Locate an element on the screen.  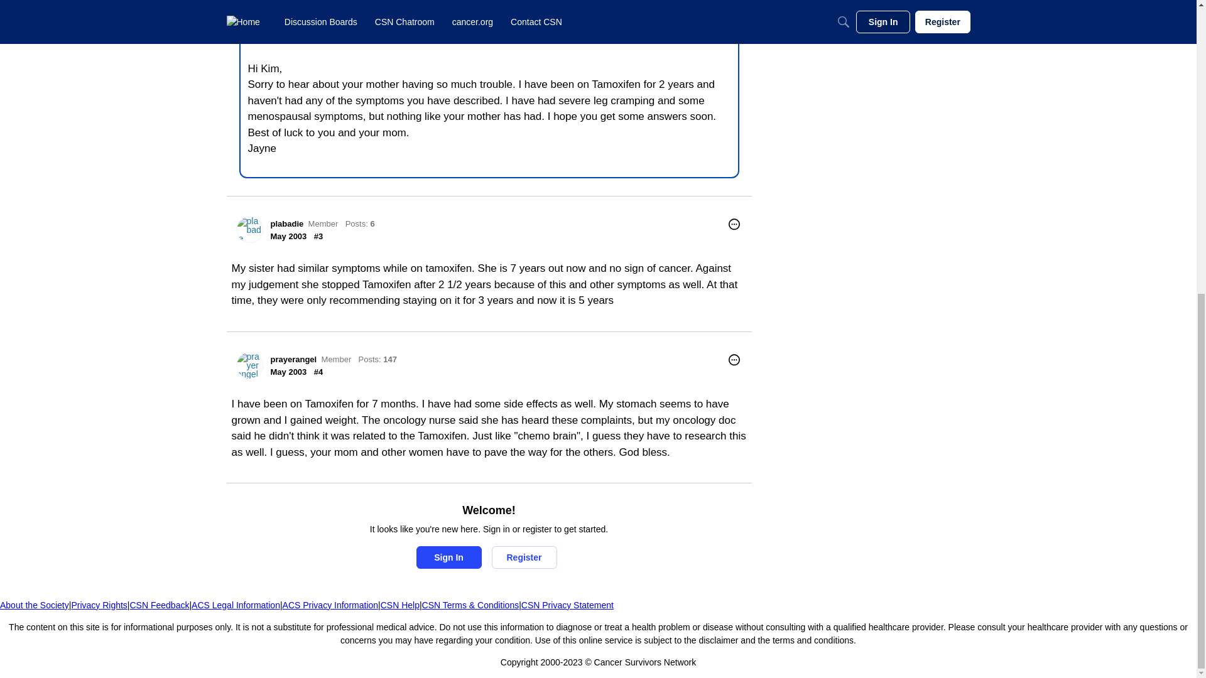
May 14, 2003 6:46AM is located at coordinates (305, 36).